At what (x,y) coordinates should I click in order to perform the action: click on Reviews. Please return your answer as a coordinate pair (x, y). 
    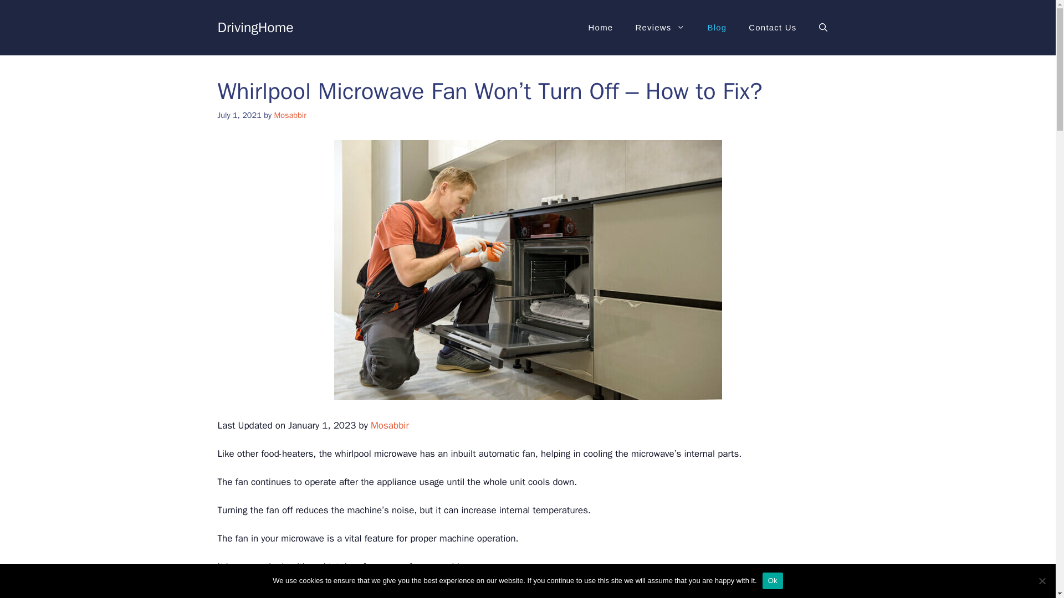
    Looking at the image, I should click on (659, 28).